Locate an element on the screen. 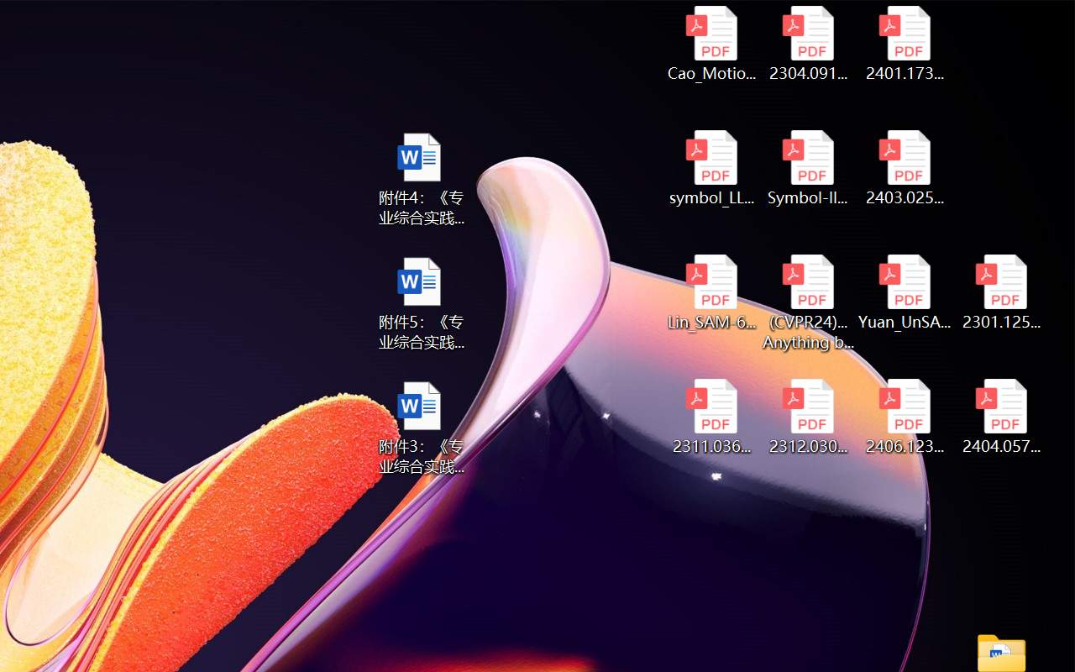 Image resolution: width=1075 pixels, height=672 pixels. 2406.12373v2.pdf is located at coordinates (905, 417).